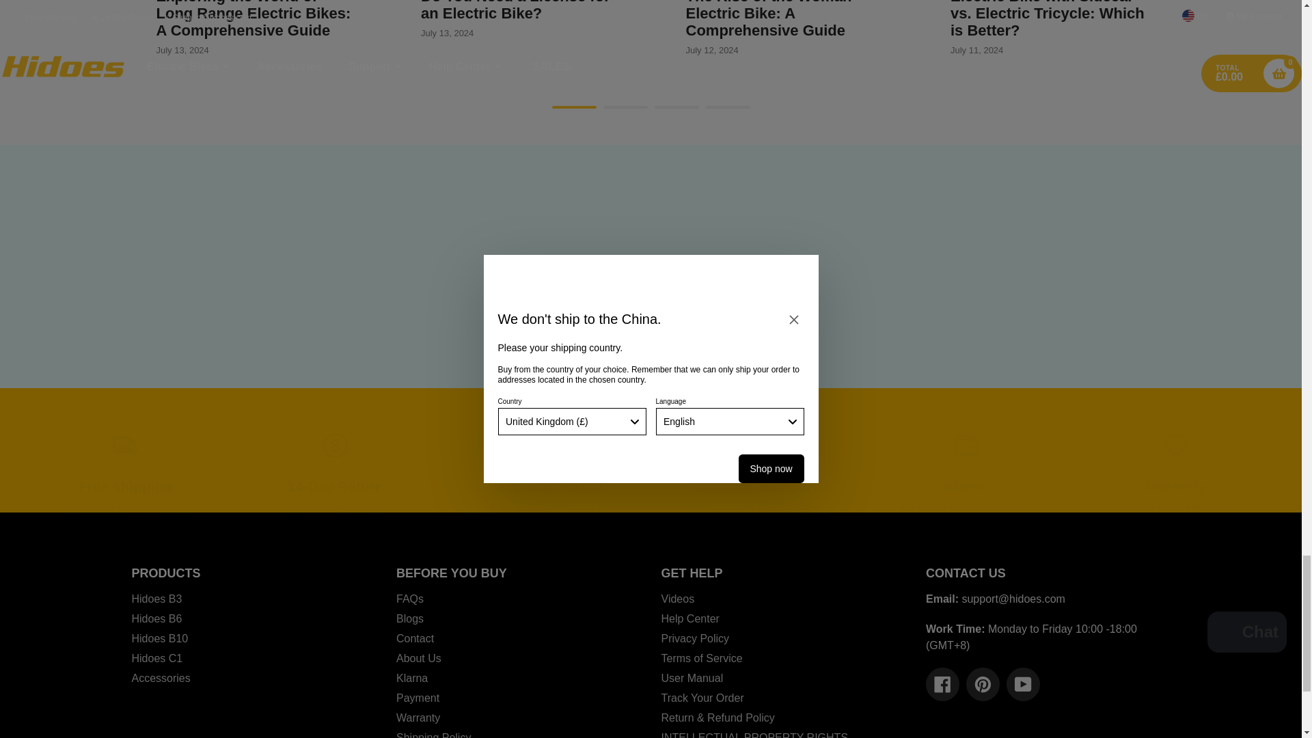 Image resolution: width=1312 pixels, height=738 pixels. I want to click on Warranty, so click(1176, 510).